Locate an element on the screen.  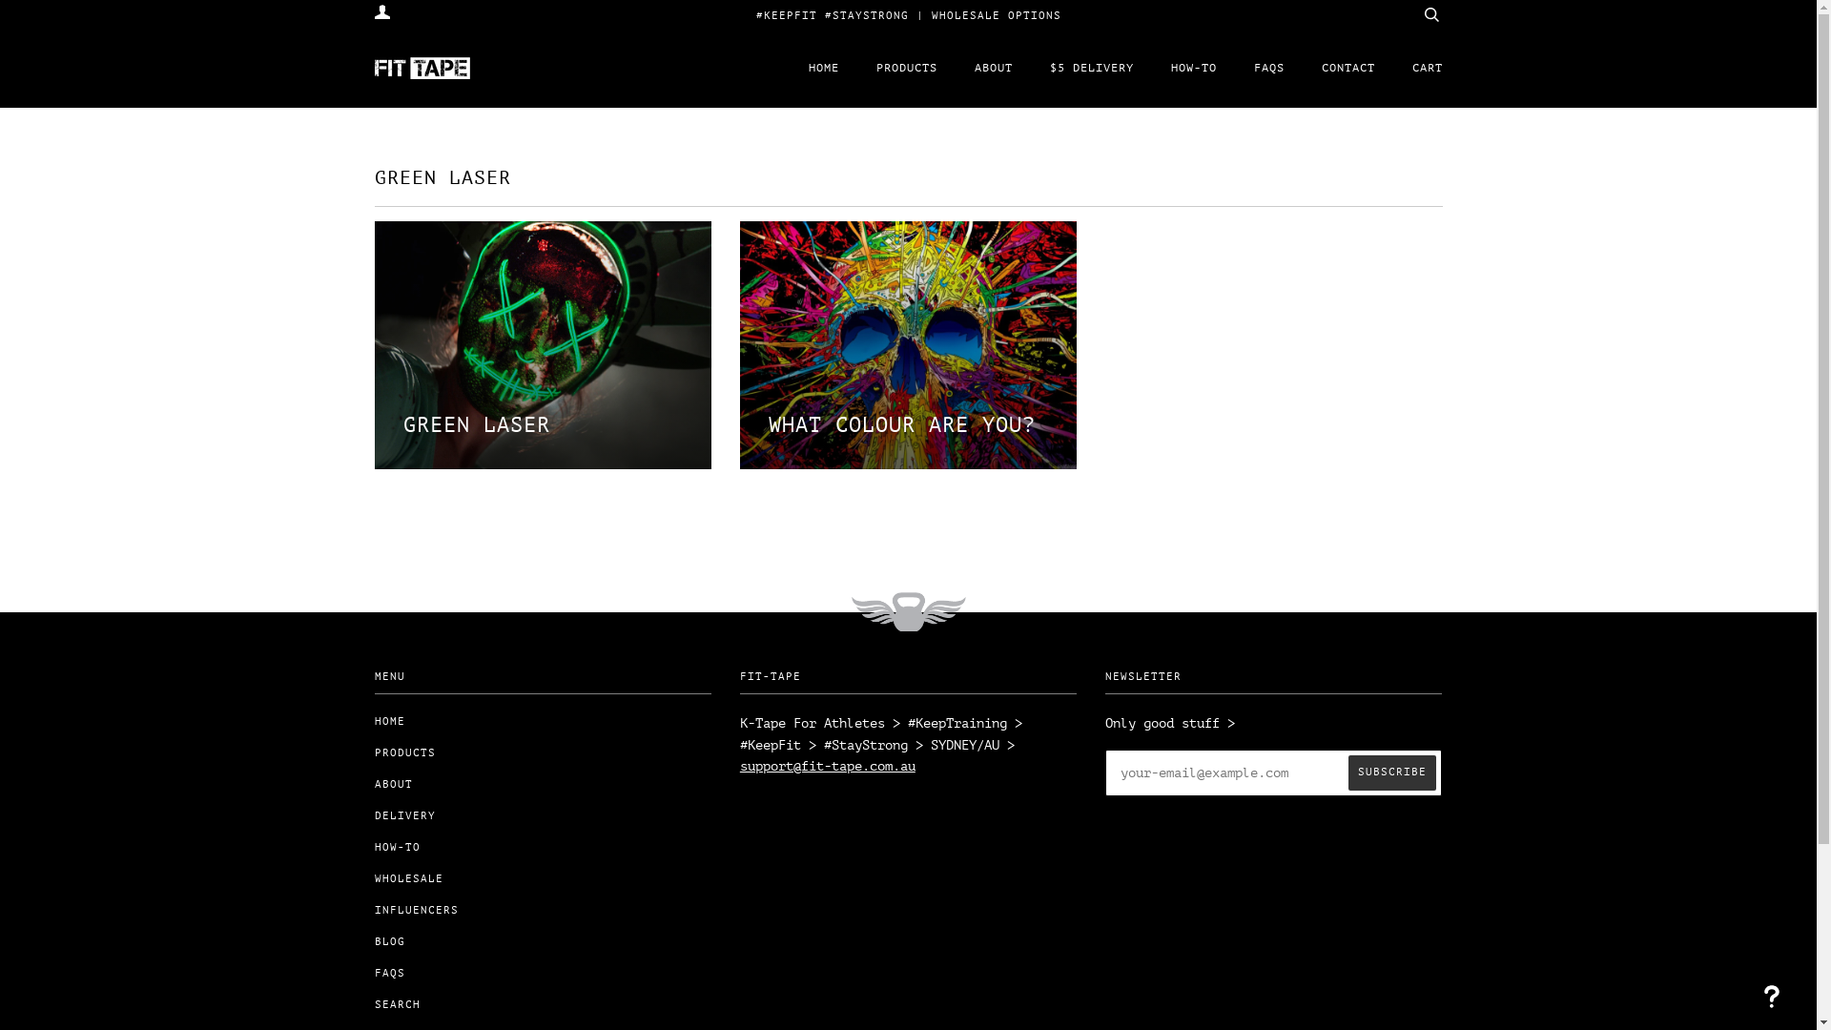
#KEEPFIT #STAYSTRONG | WHOLESALE OPTIONS is located at coordinates (908, 15).